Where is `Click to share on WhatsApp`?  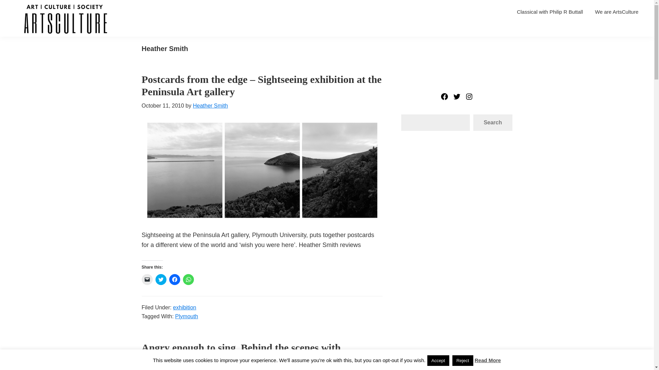
Click to share on WhatsApp is located at coordinates (188, 280).